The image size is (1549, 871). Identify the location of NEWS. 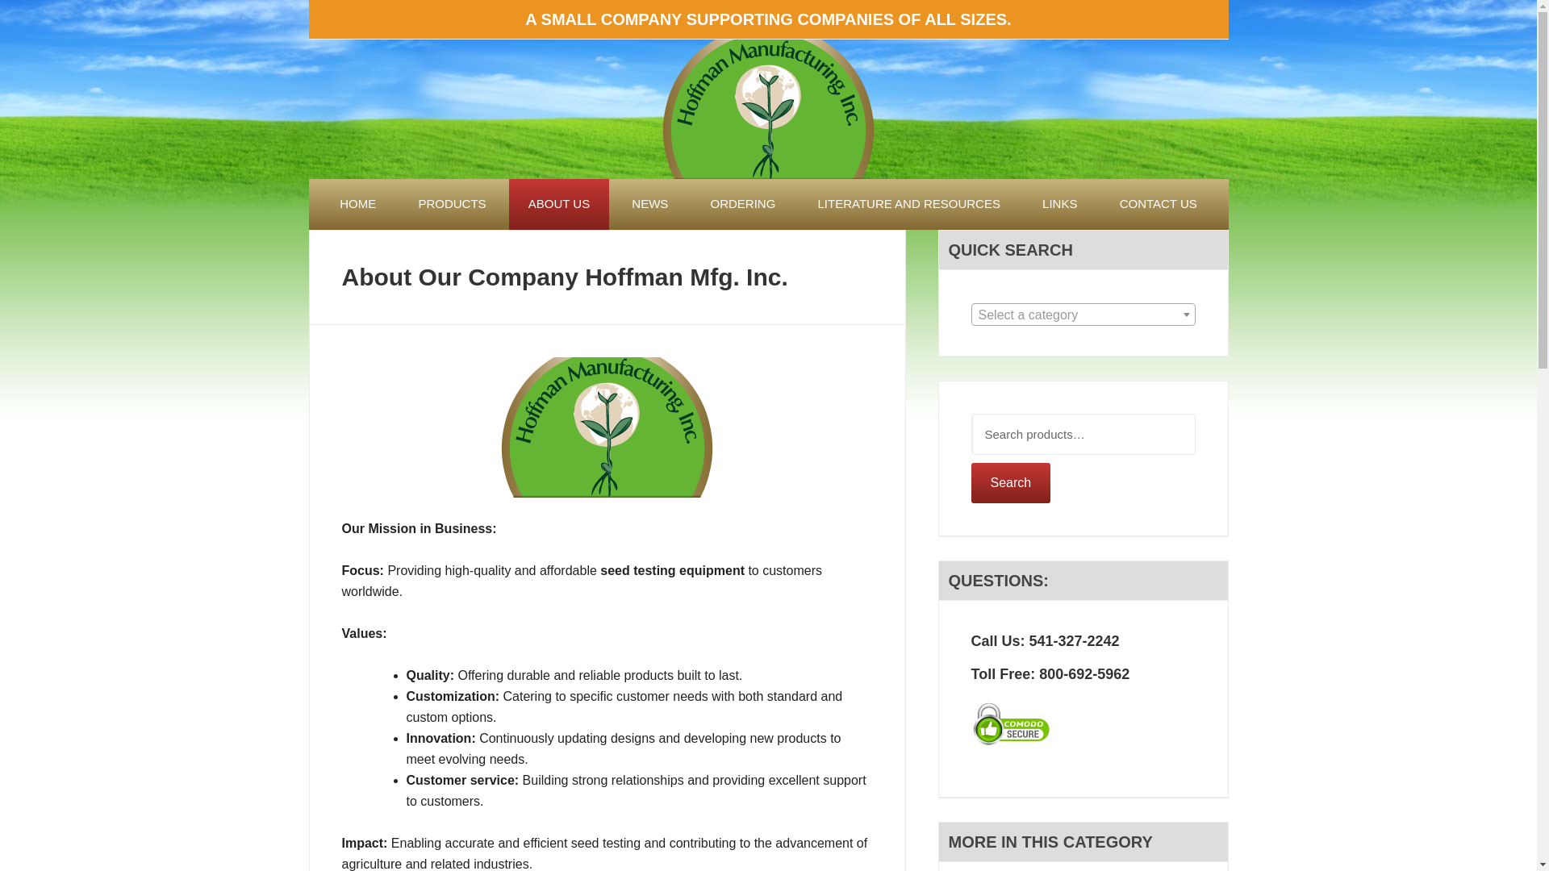
(649, 205).